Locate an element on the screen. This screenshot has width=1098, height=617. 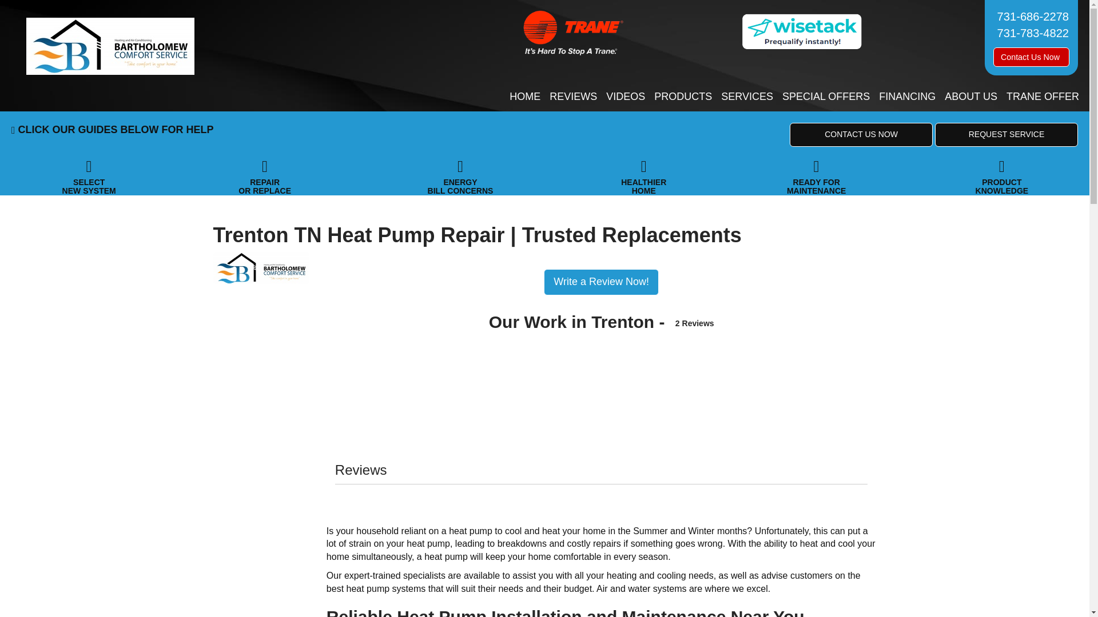
SERVICES is located at coordinates (747, 97).